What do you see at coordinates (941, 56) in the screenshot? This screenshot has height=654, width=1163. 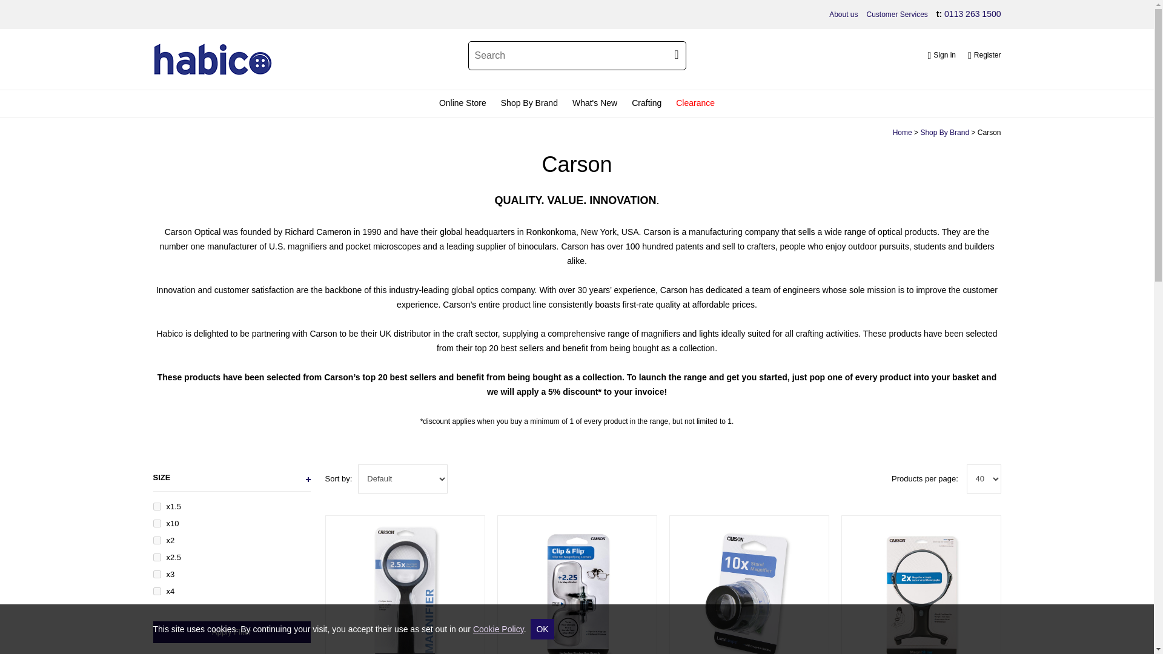 I see `Sign in` at bounding box center [941, 56].